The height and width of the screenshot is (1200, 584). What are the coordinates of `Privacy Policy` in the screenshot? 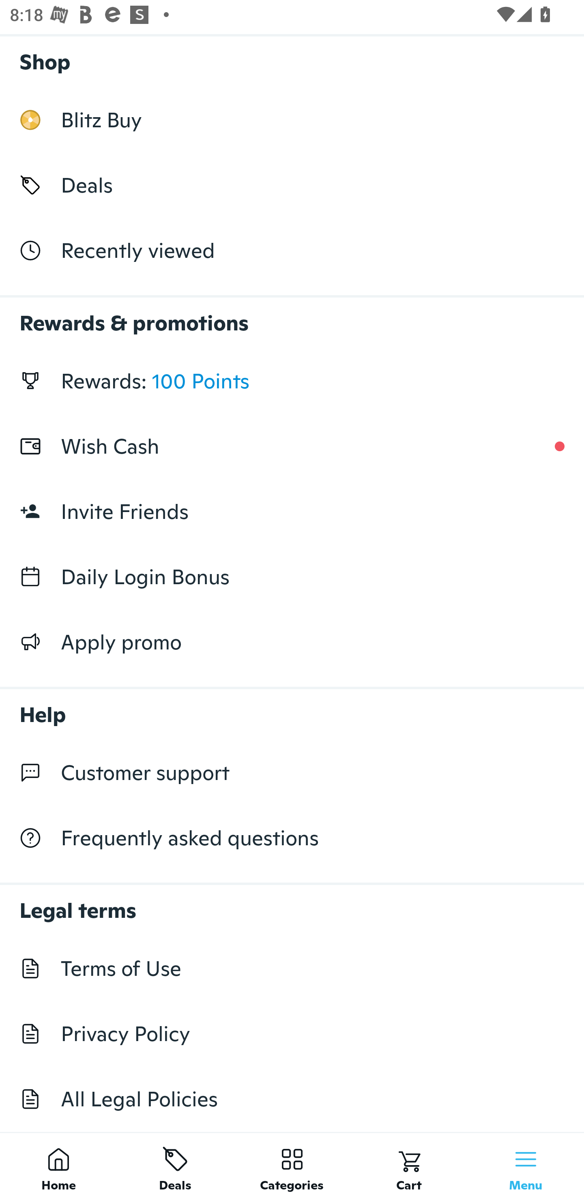 It's located at (292, 1034).